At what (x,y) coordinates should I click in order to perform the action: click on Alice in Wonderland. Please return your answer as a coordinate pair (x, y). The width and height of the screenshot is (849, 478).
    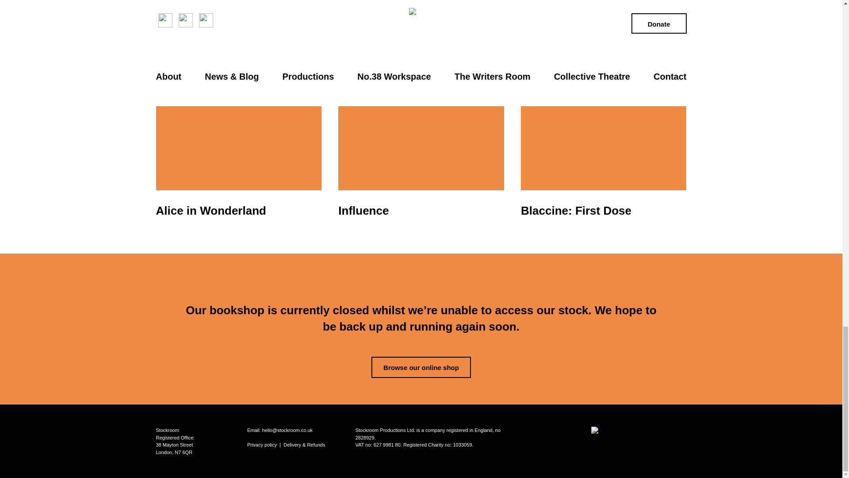
    Looking at the image, I should click on (238, 153).